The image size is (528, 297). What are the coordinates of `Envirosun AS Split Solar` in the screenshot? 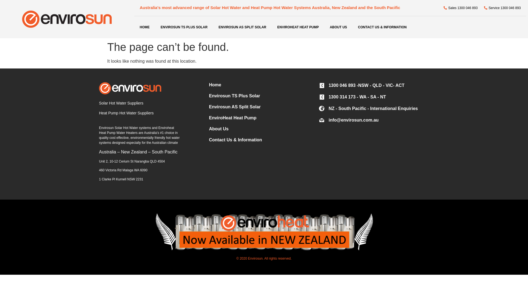 It's located at (264, 107).